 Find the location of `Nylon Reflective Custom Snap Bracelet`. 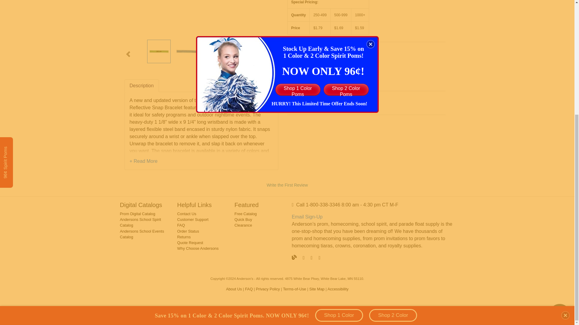

Nylon Reflective Custom Snap Bracelet is located at coordinates (159, 51).